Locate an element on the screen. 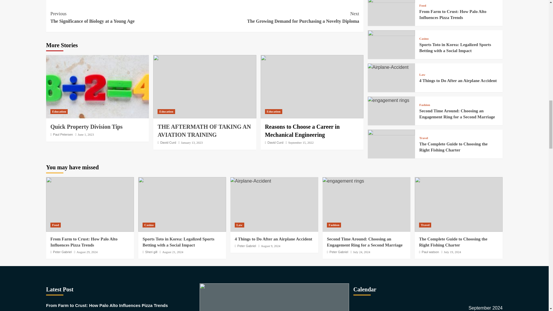 The width and height of the screenshot is (553, 311). June 1, 2023 is located at coordinates (273, 112).